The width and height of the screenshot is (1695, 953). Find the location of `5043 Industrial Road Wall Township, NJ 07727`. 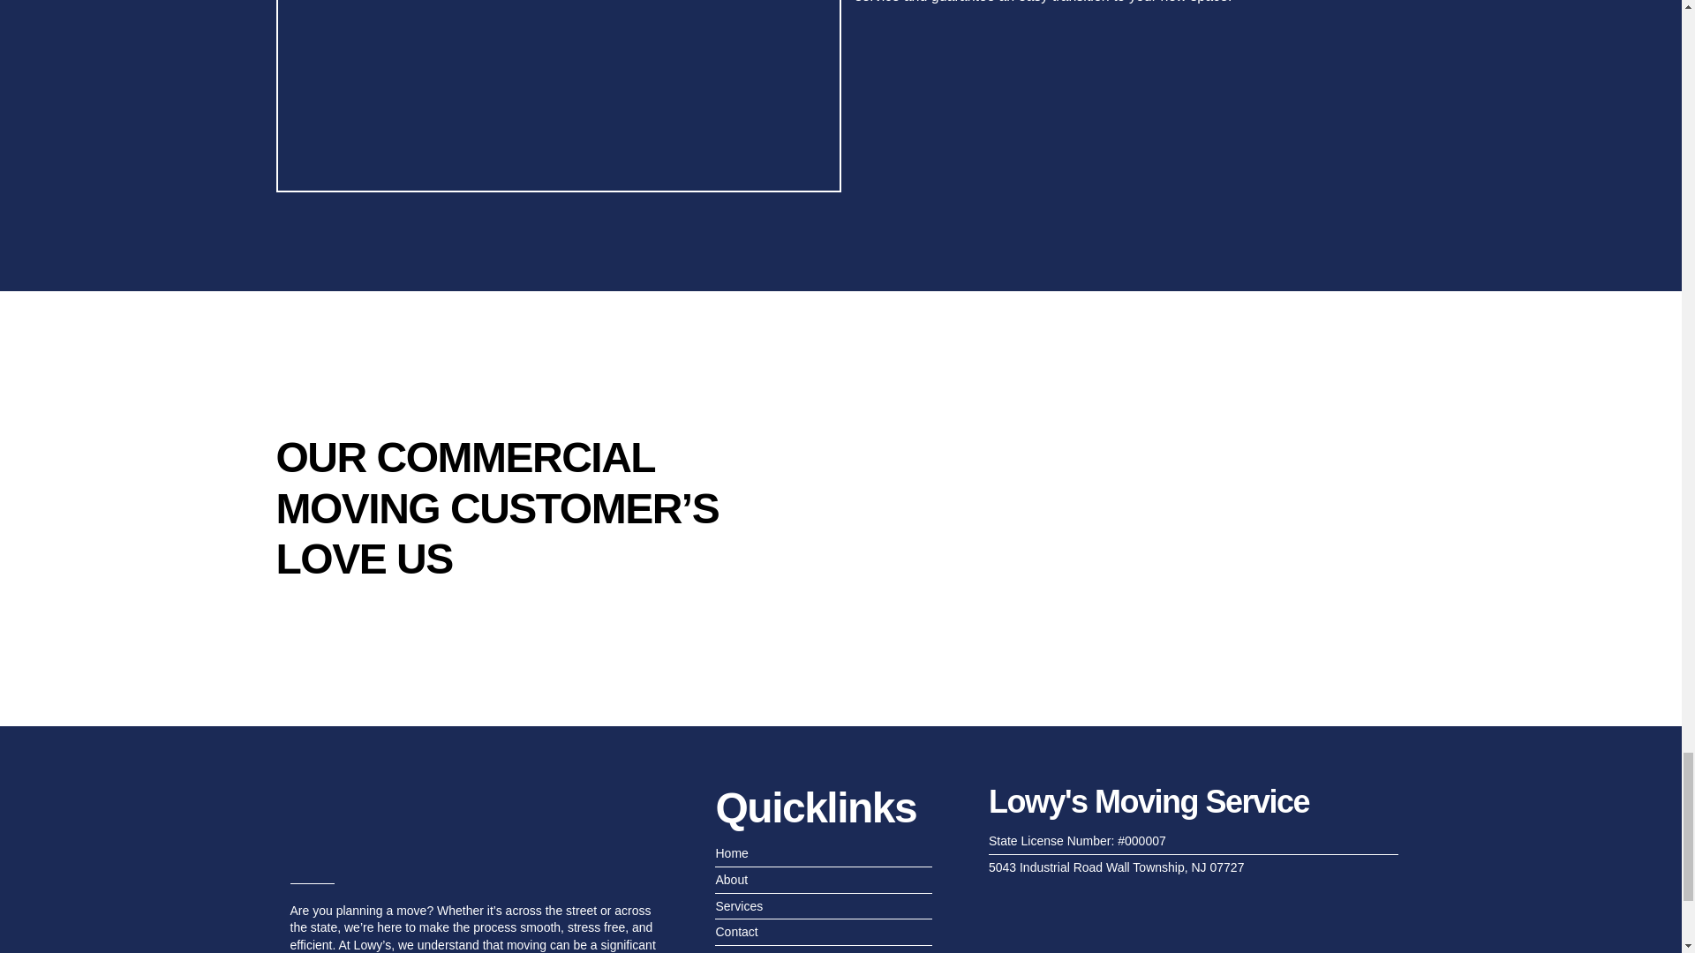

5043 Industrial Road Wall Township, NJ 07727 is located at coordinates (1194, 868).